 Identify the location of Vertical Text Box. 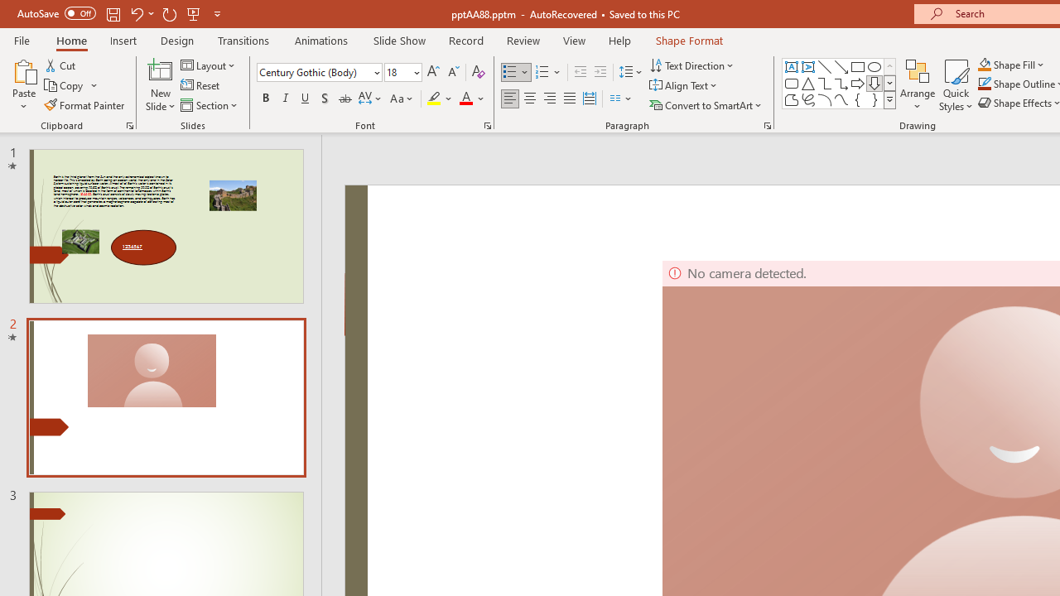
(808, 66).